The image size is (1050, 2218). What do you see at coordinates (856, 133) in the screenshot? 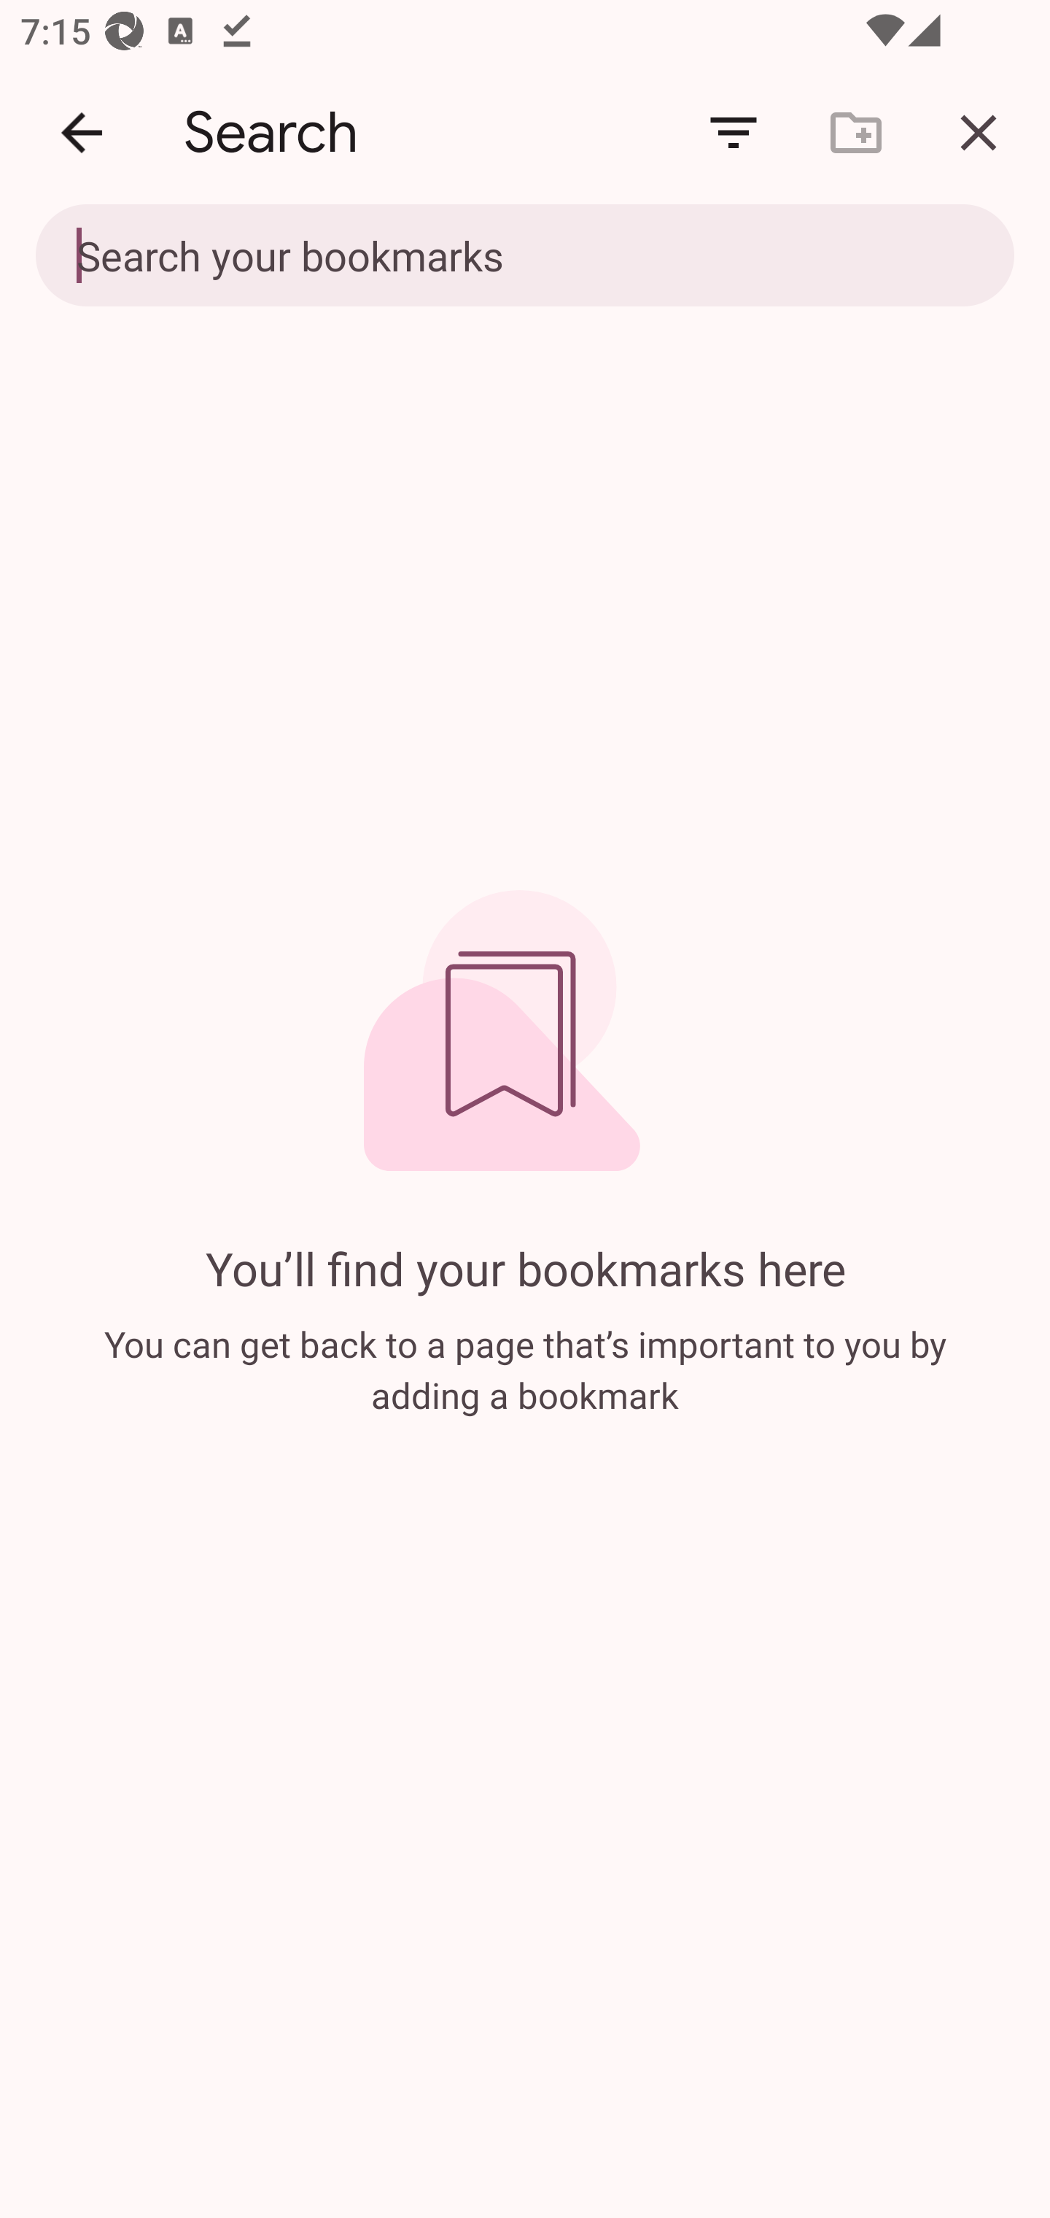
I see `Create new folder` at bounding box center [856, 133].